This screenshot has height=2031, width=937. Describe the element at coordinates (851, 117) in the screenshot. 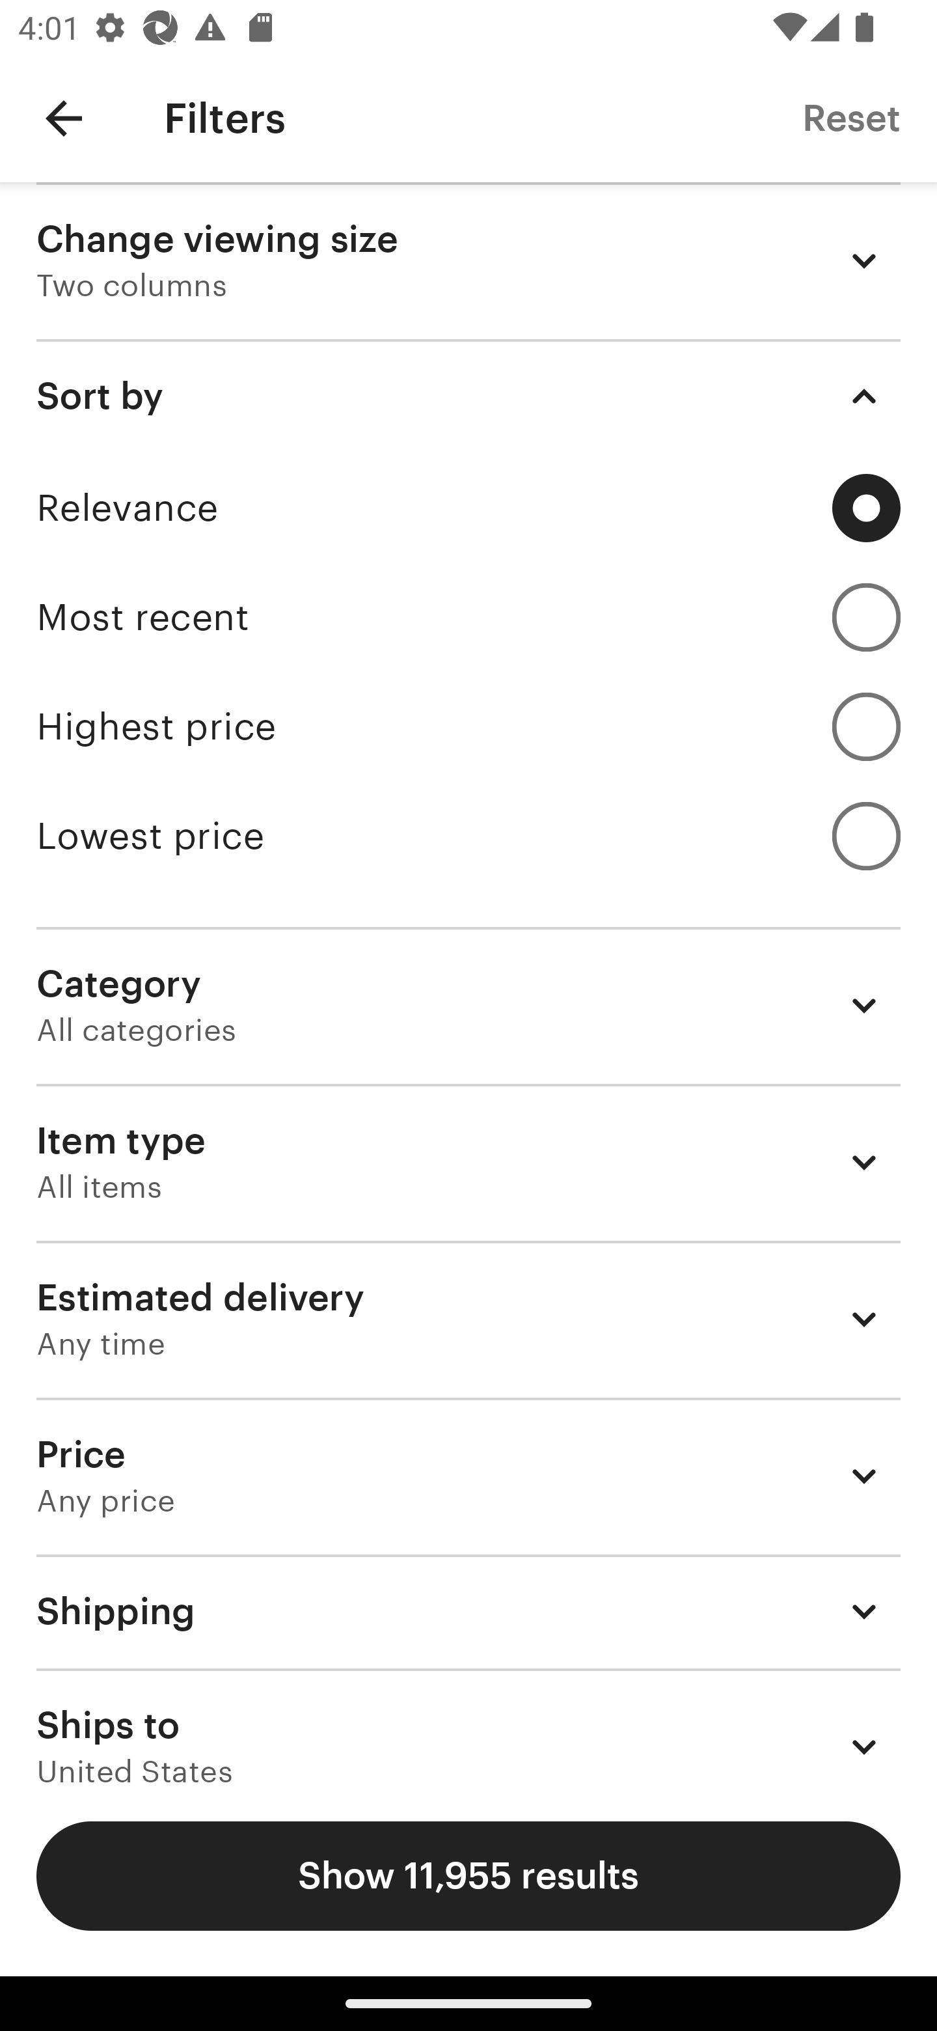

I see `Reset` at that location.